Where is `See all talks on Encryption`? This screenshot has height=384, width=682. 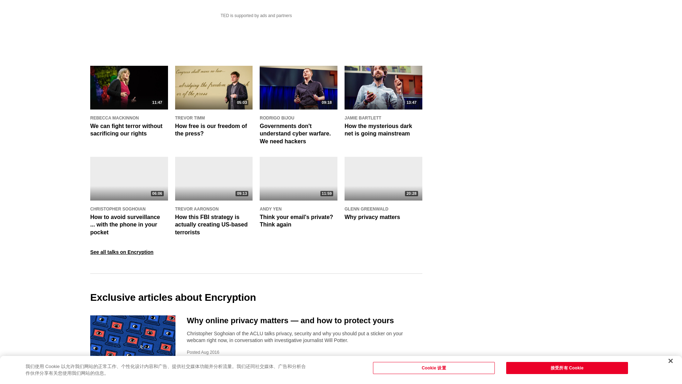 See all talks on Encryption is located at coordinates (121, 252).